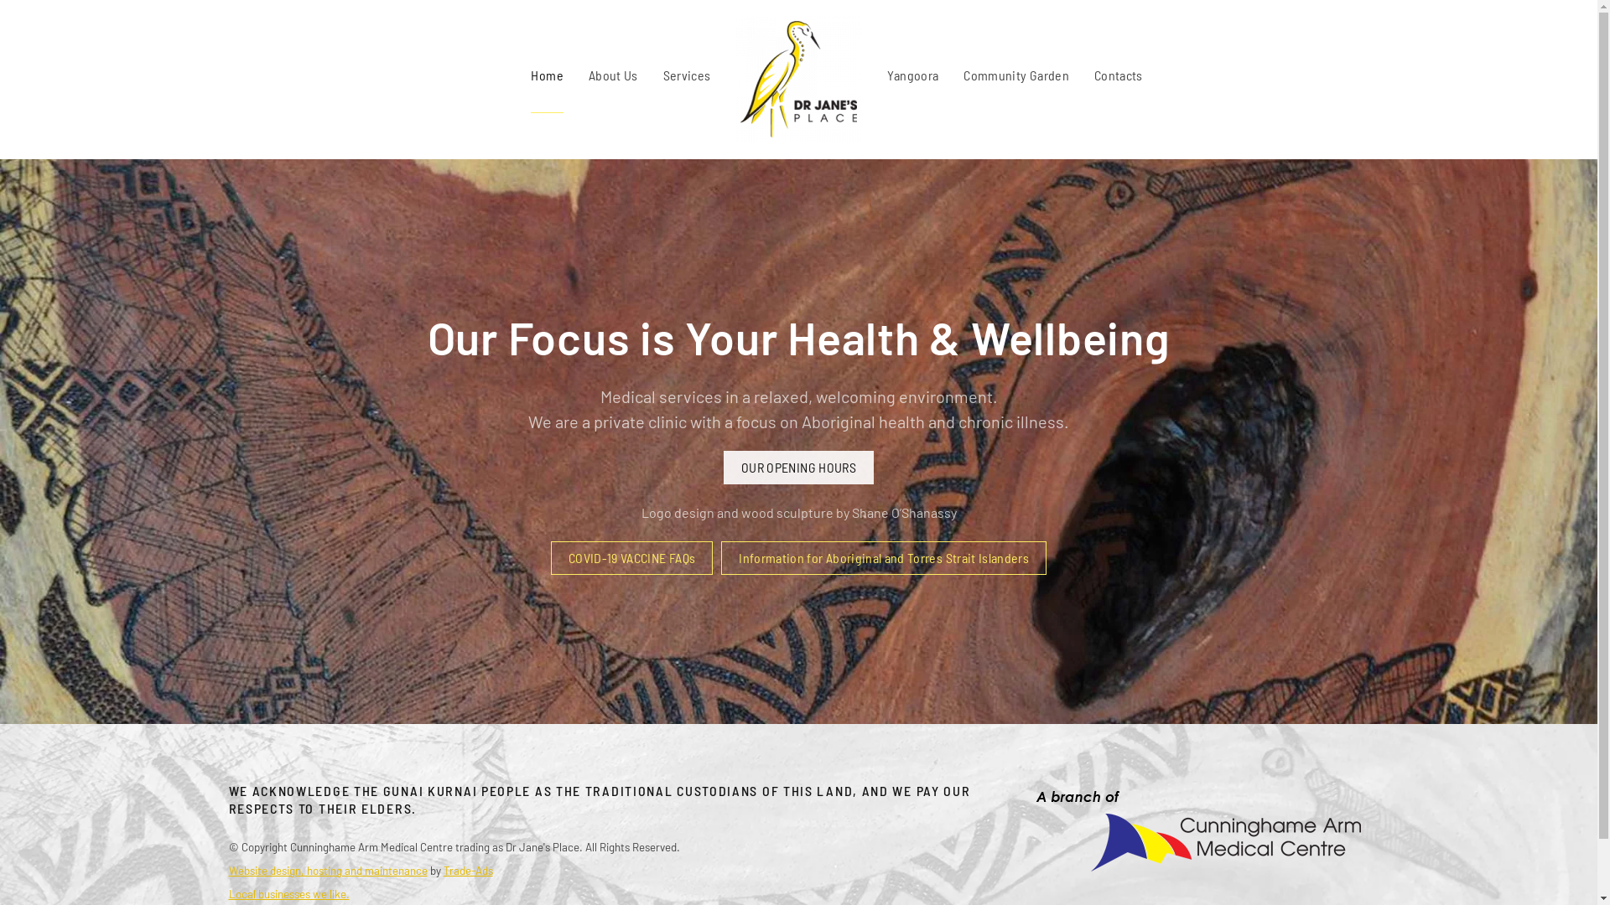 This screenshot has width=1610, height=905. I want to click on Local businesses we like., so click(288, 894).